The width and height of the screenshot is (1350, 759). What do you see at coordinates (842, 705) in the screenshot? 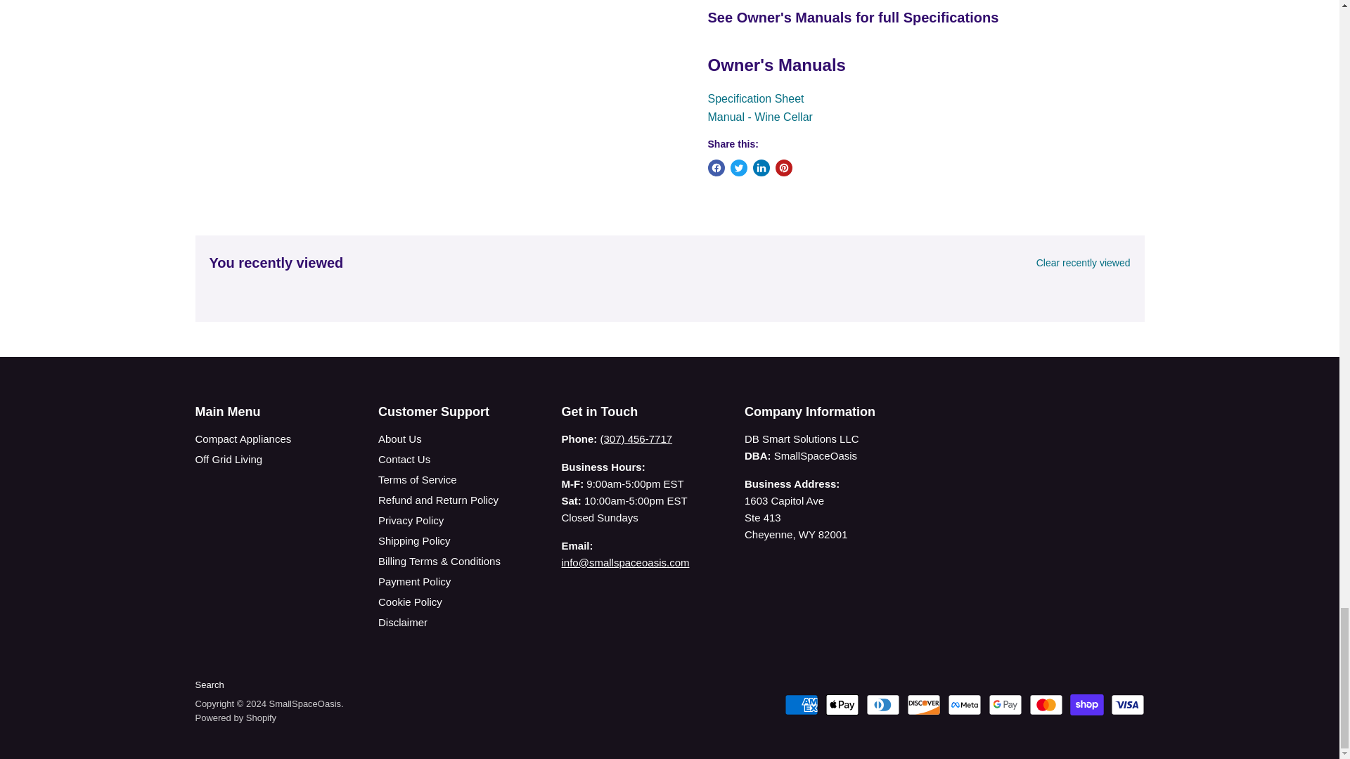
I see `Apple Pay` at bounding box center [842, 705].